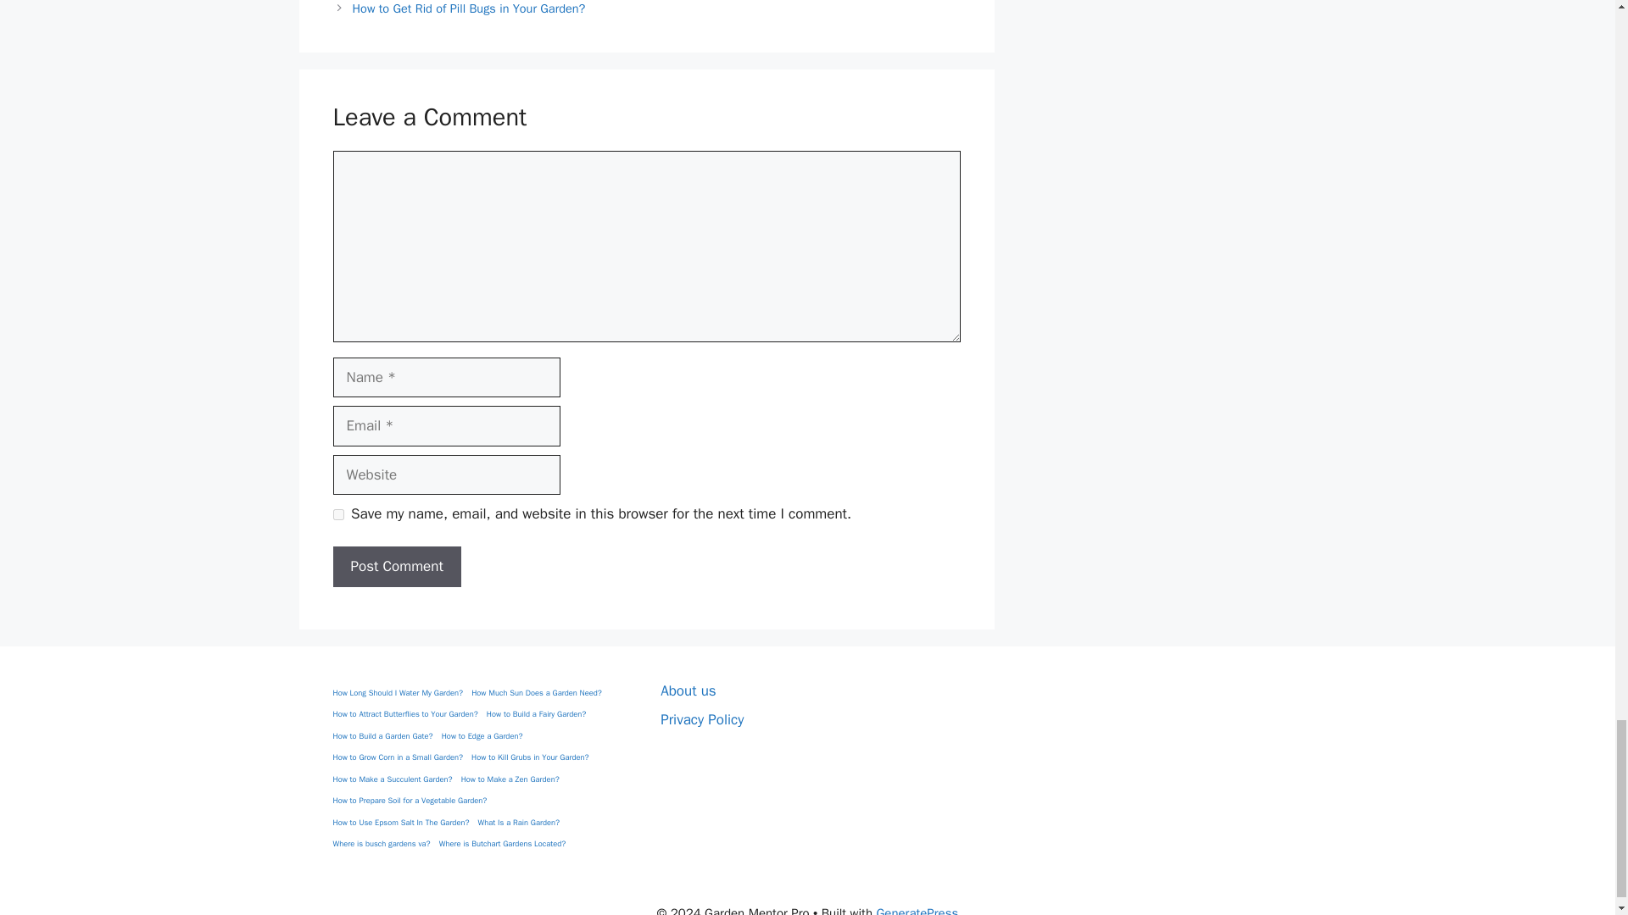  Describe the element at coordinates (396, 566) in the screenshot. I see `Post Comment` at that location.